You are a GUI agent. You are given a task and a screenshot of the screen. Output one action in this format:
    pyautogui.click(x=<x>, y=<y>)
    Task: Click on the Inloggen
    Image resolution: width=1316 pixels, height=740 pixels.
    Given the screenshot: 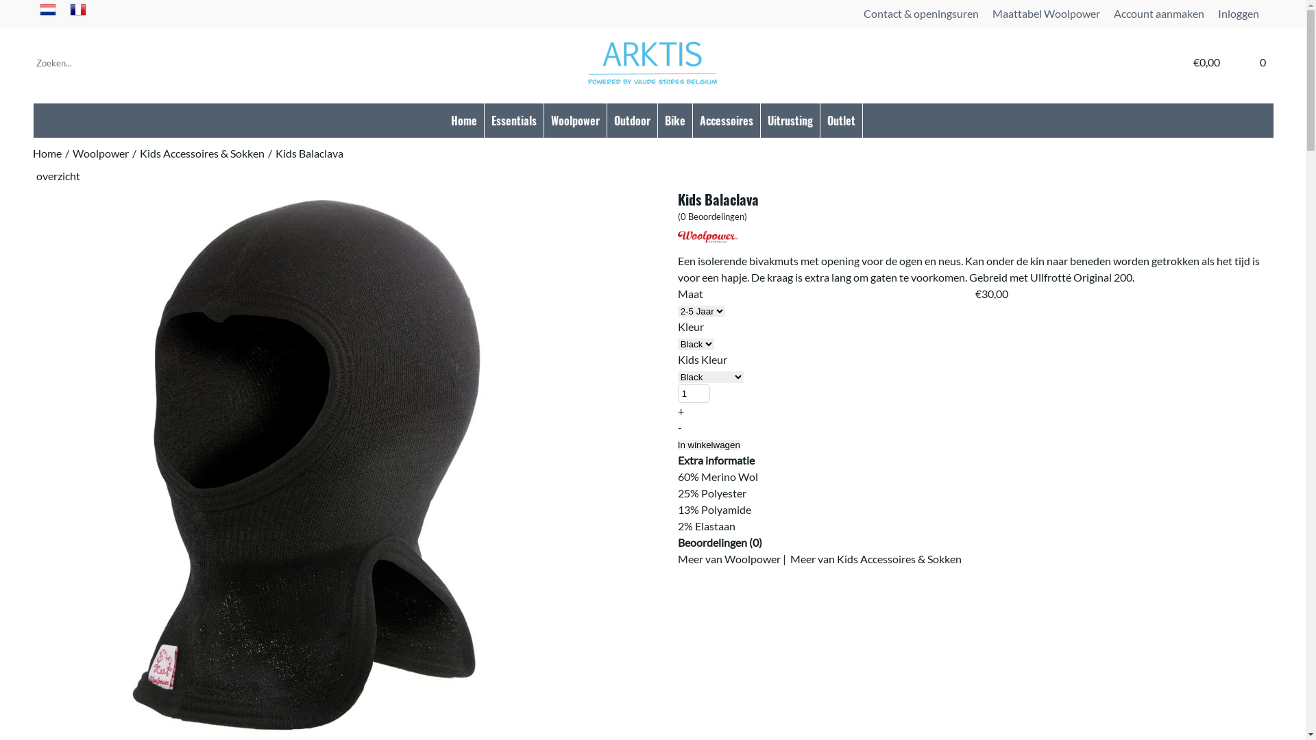 What is the action you would take?
    pyautogui.click(x=1239, y=14)
    